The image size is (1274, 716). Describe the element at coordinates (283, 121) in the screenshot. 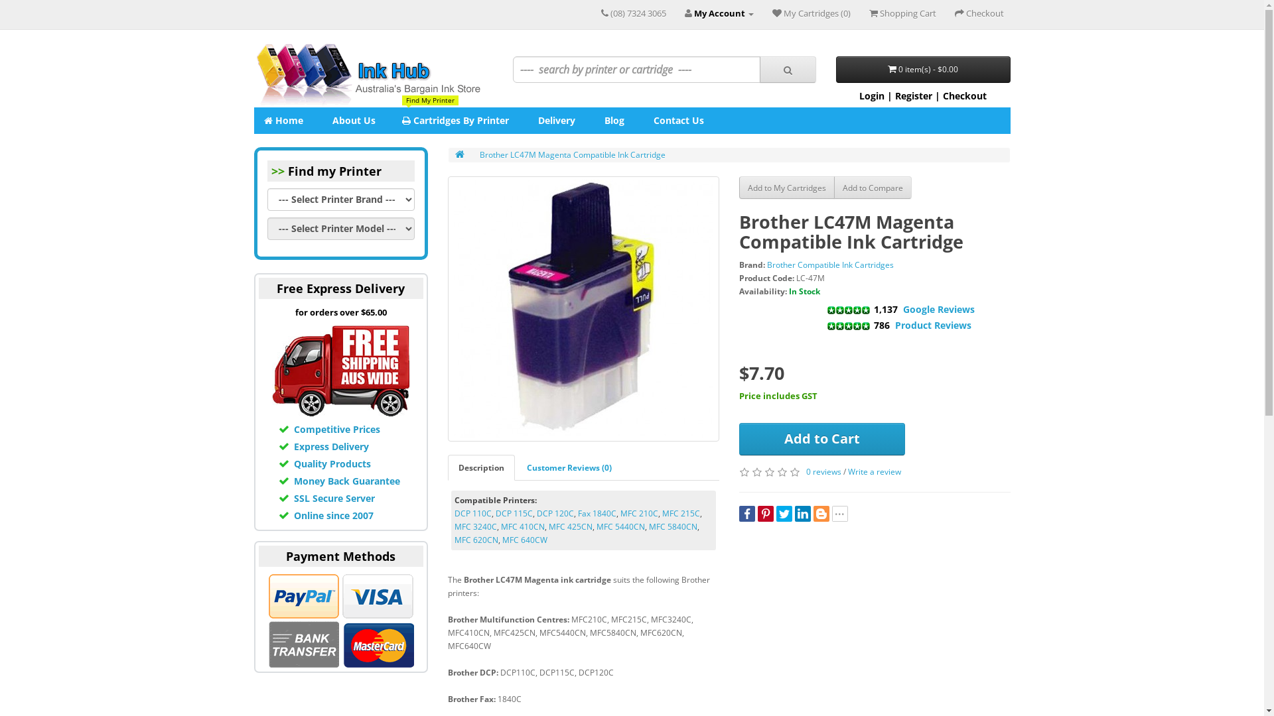

I see `Home` at that location.